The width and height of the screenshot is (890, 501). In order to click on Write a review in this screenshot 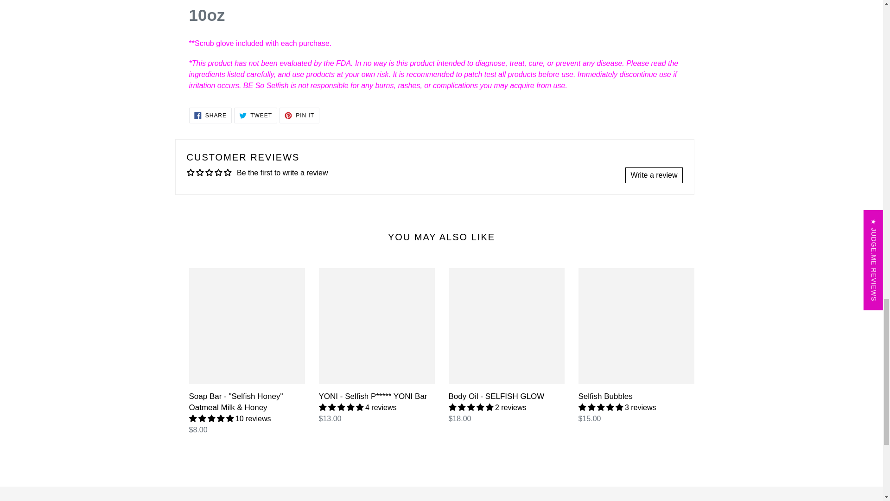, I will do `click(654, 175)`.